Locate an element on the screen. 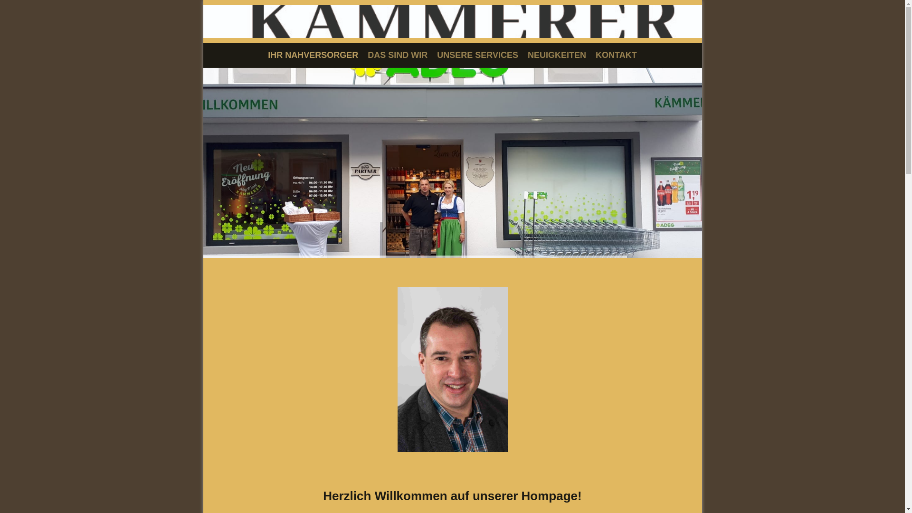  DAS SIND WIR is located at coordinates (398, 55).